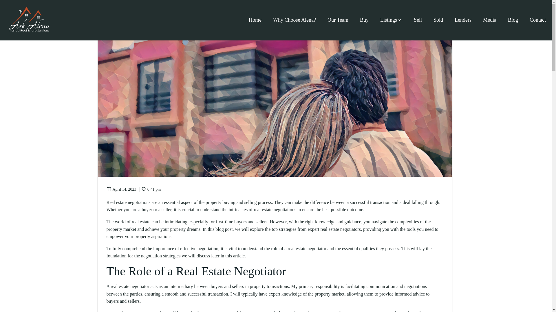  What do you see at coordinates (490, 20) in the screenshot?
I see `Media` at bounding box center [490, 20].